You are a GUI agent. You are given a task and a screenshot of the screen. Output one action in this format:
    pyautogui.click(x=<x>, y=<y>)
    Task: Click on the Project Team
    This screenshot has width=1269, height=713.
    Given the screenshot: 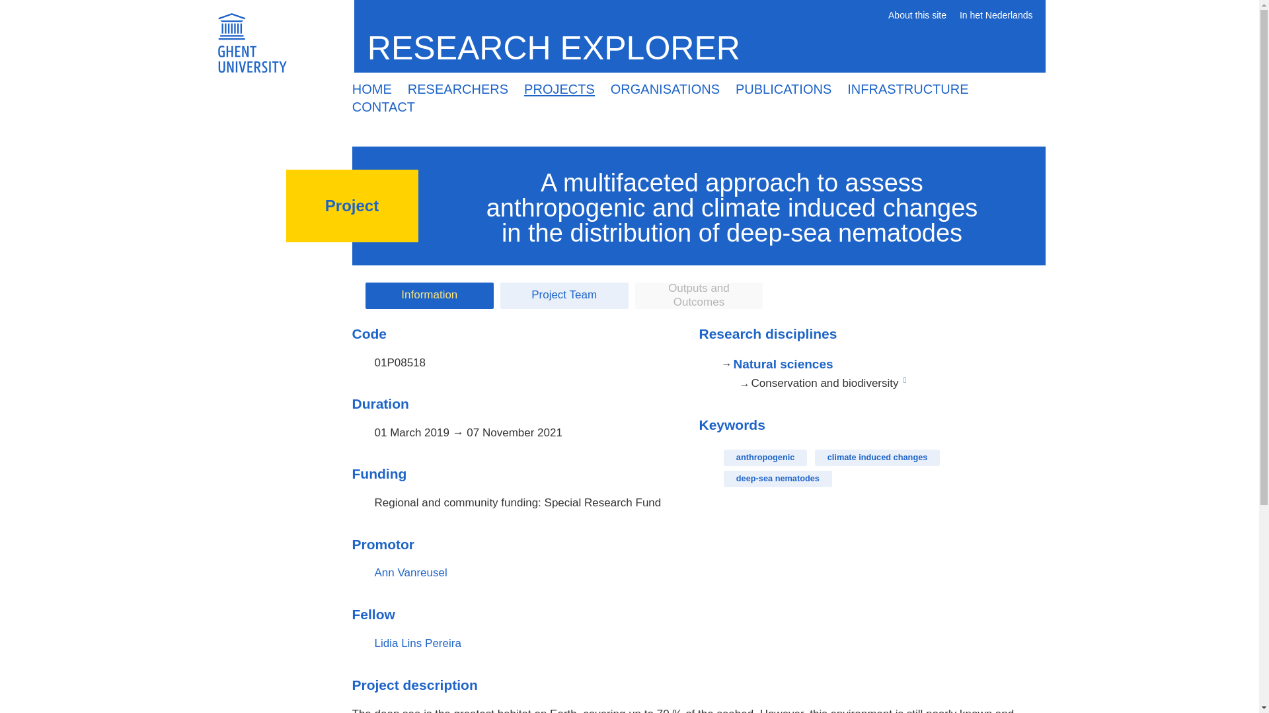 What is the action you would take?
    pyautogui.click(x=564, y=295)
    